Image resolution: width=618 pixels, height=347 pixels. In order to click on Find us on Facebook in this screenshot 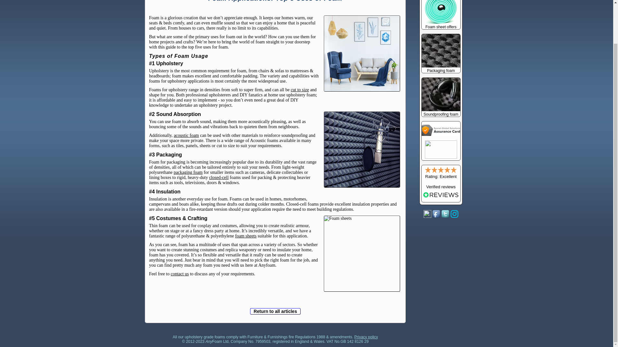, I will do `click(436, 214)`.